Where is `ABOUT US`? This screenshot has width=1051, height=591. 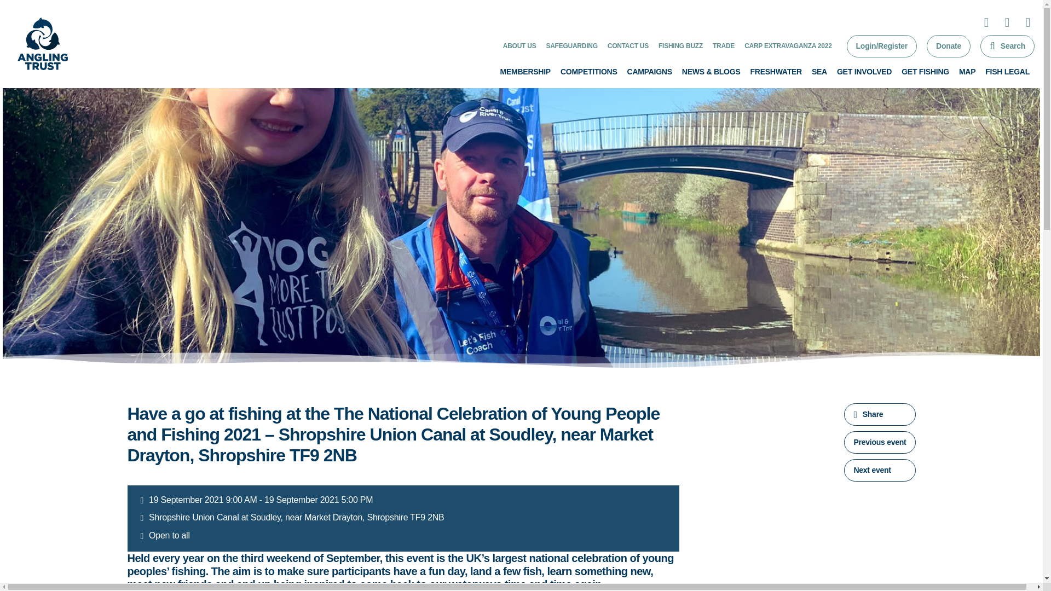 ABOUT US is located at coordinates (519, 45).